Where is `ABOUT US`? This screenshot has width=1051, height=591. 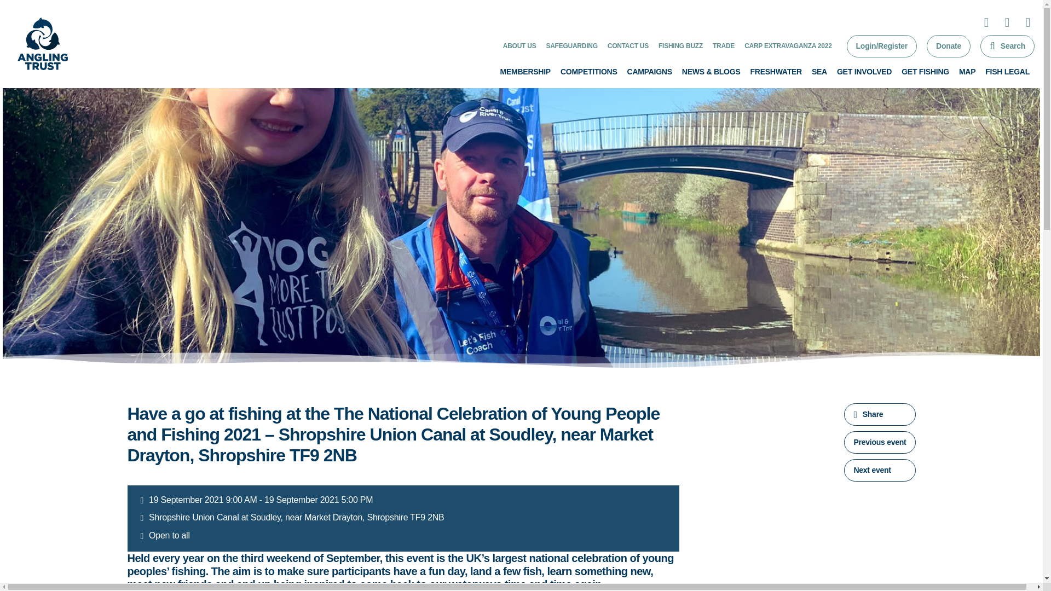 ABOUT US is located at coordinates (519, 45).